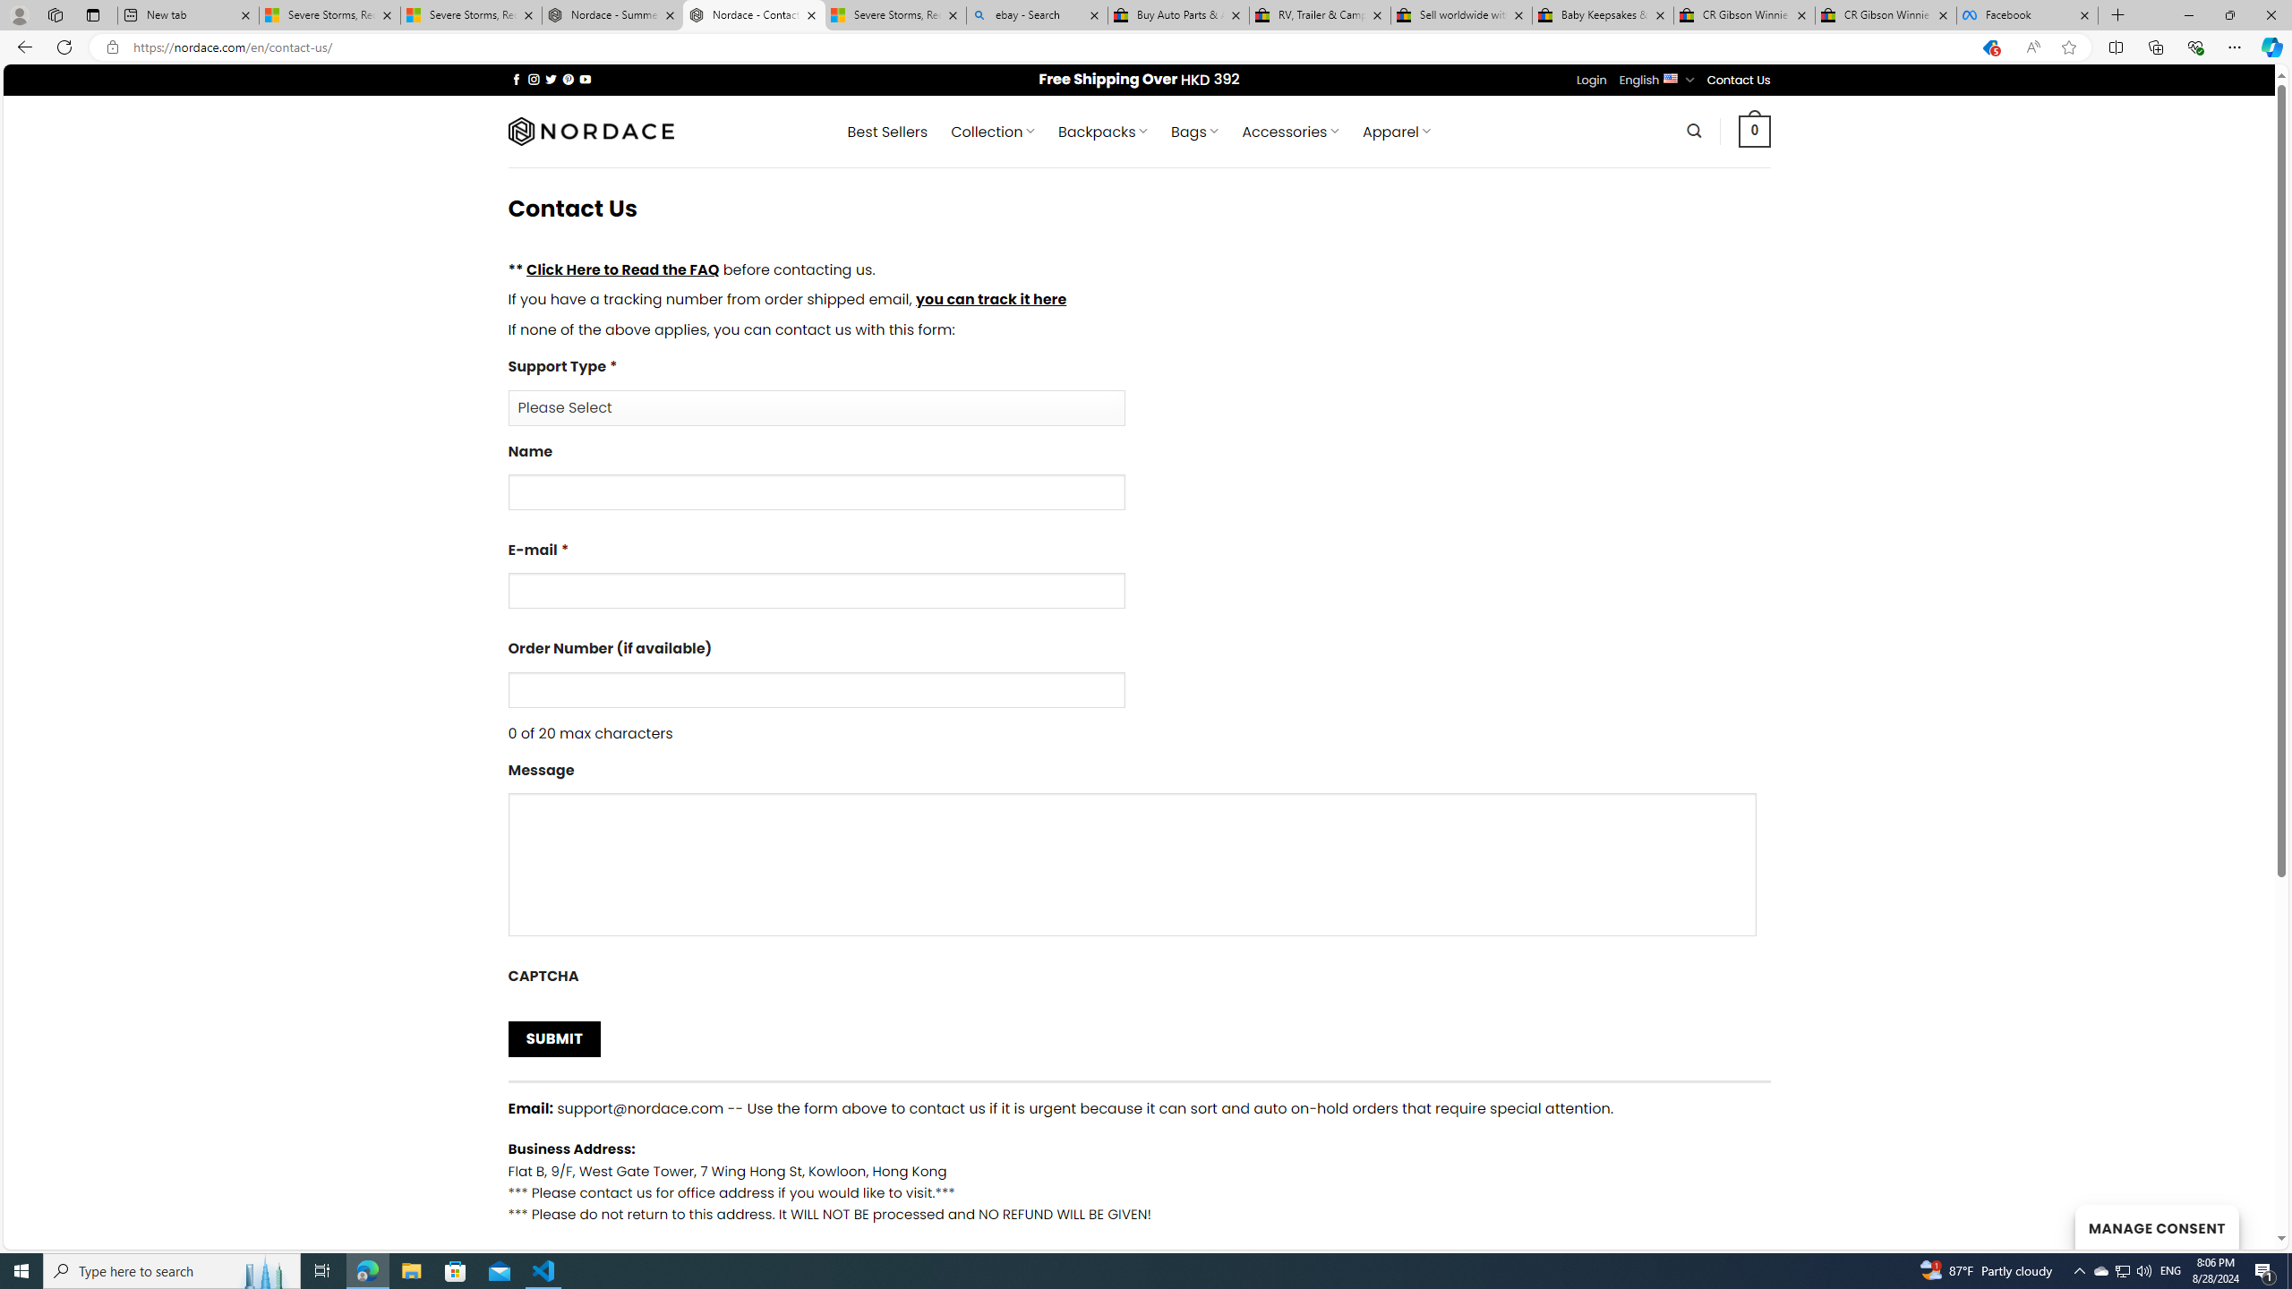 The height and width of the screenshot is (1289, 2292). What do you see at coordinates (1139, 390) in the screenshot?
I see `Support Type*` at bounding box center [1139, 390].